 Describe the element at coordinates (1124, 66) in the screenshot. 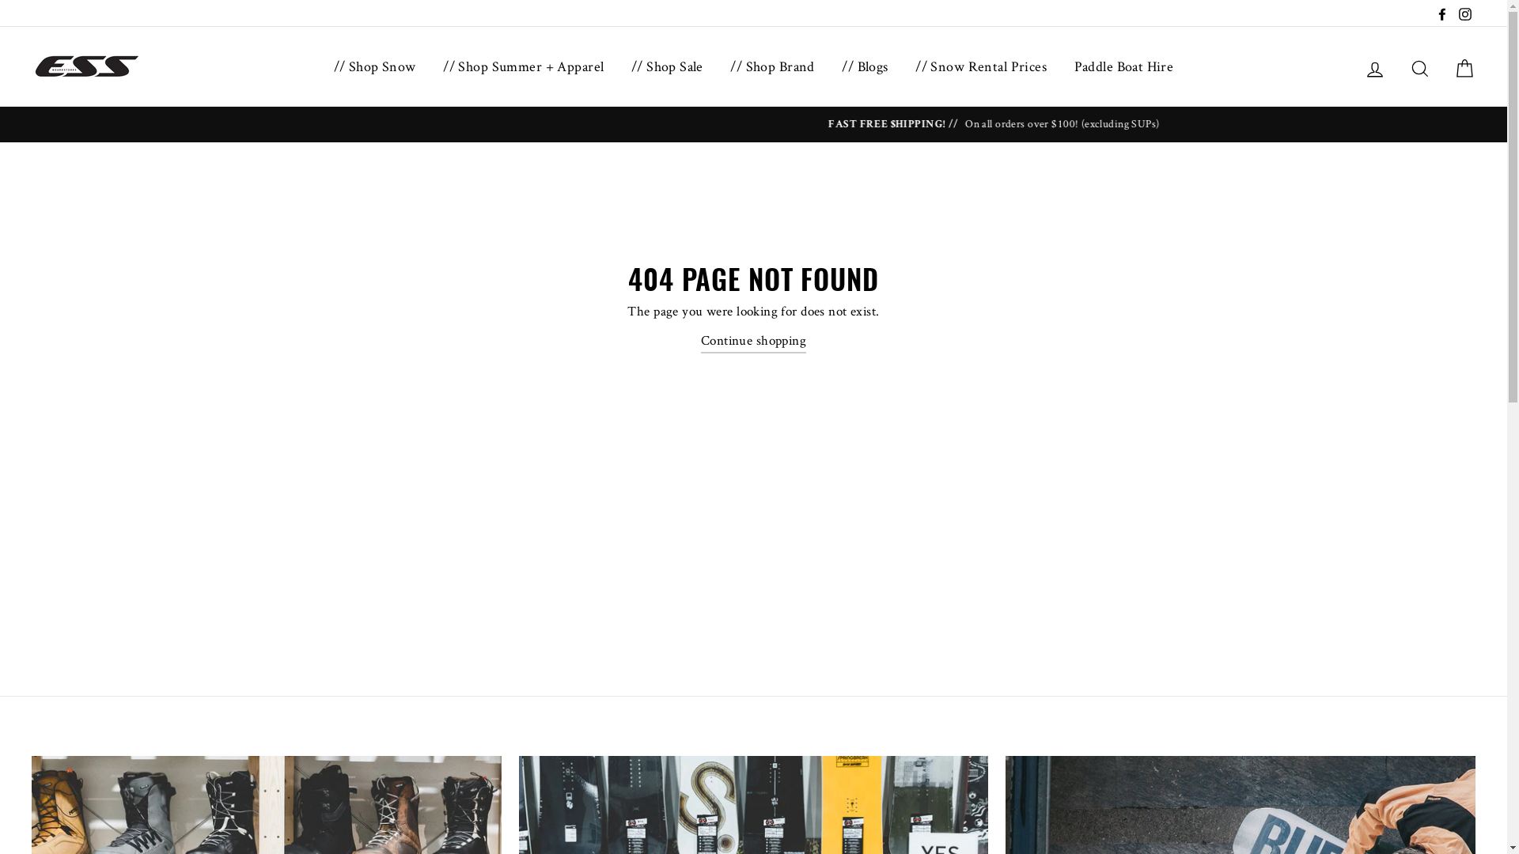

I see `Paddle Boat Hire` at that location.